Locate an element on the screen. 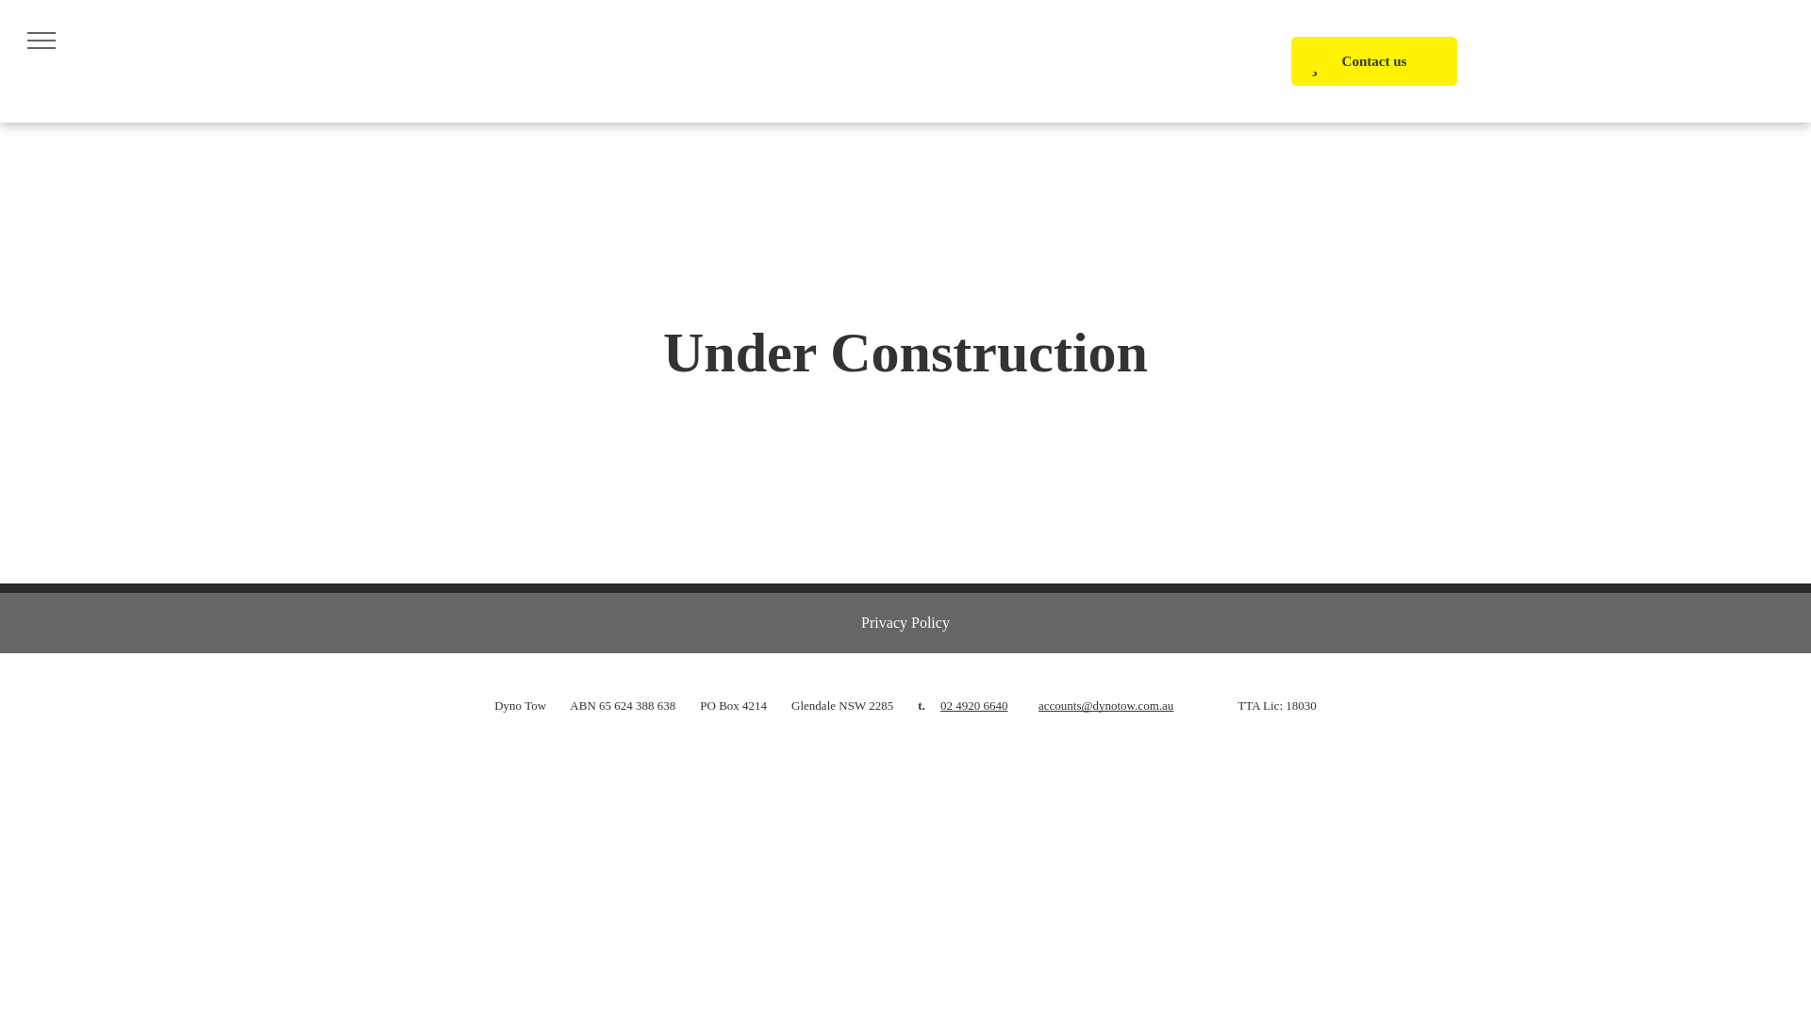  02 4920 6640 is located at coordinates (974, 705).